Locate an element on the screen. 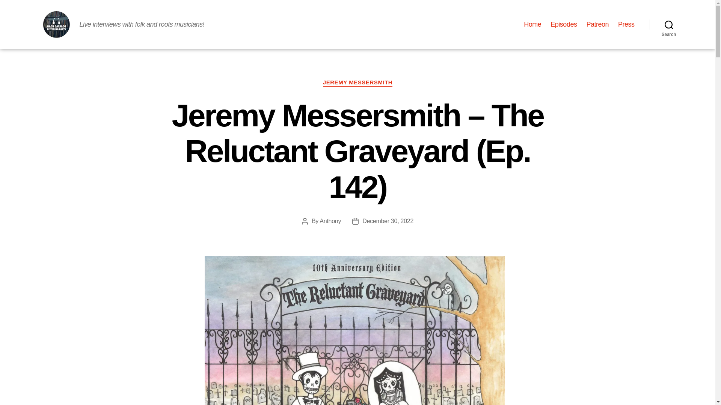  Press is located at coordinates (626, 25).